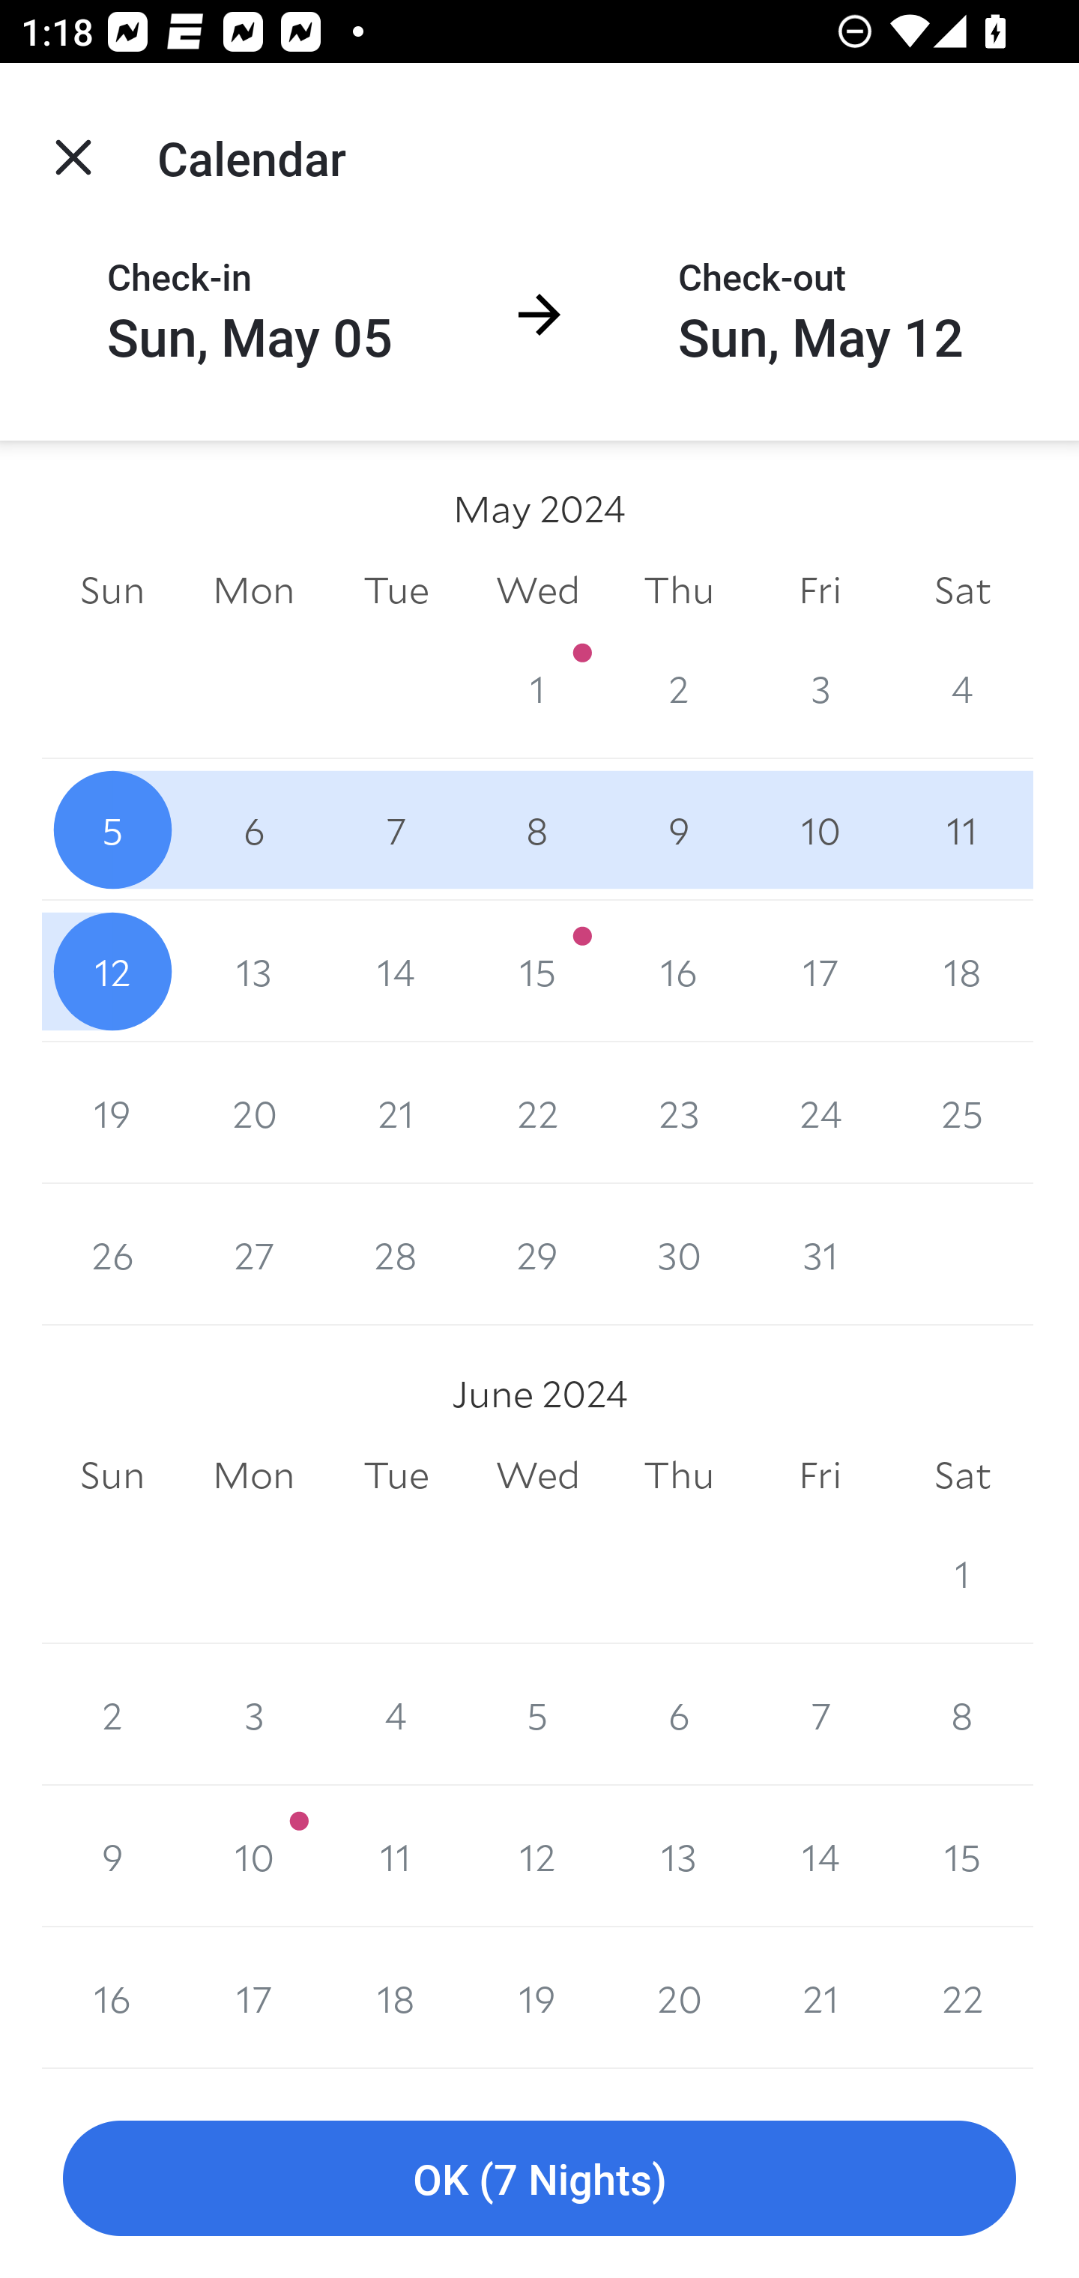 Image resolution: width=1079 pixels, height=2278 pixels. I want to click on 21 21 May 2024, so click(396, 1114).